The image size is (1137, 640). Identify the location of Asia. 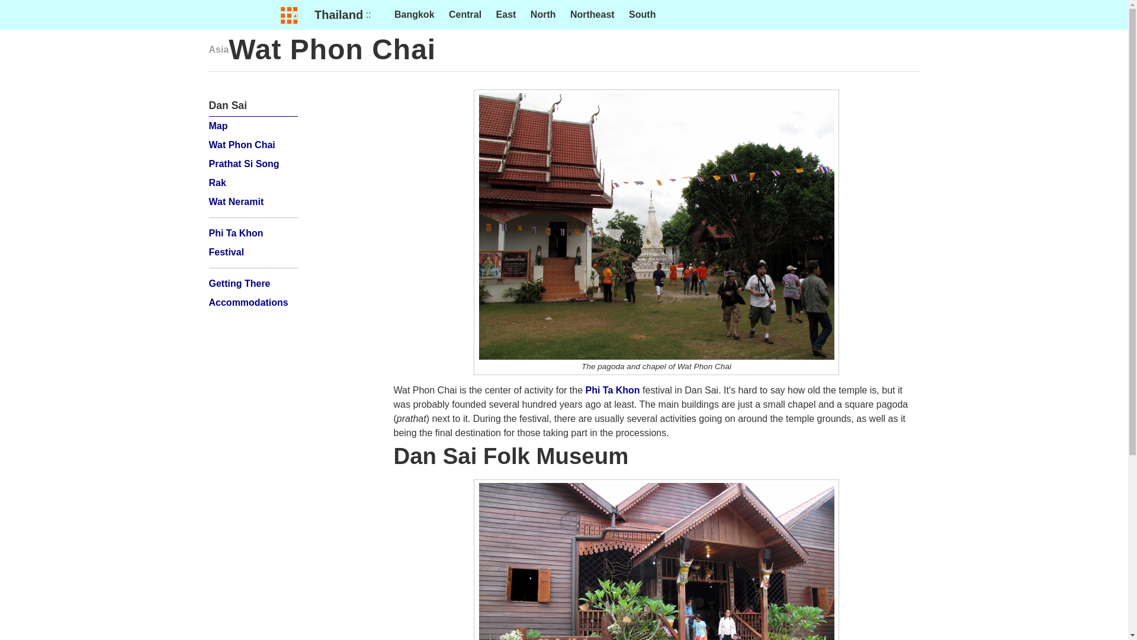
(218, 49).